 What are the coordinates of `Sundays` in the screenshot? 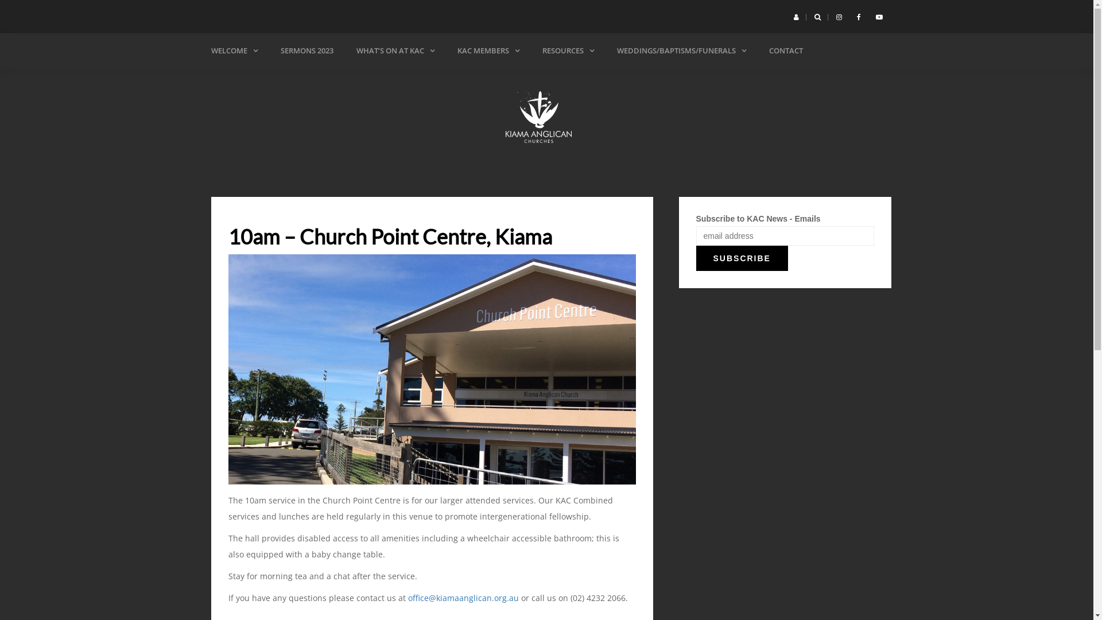 It's located at (422, 80).